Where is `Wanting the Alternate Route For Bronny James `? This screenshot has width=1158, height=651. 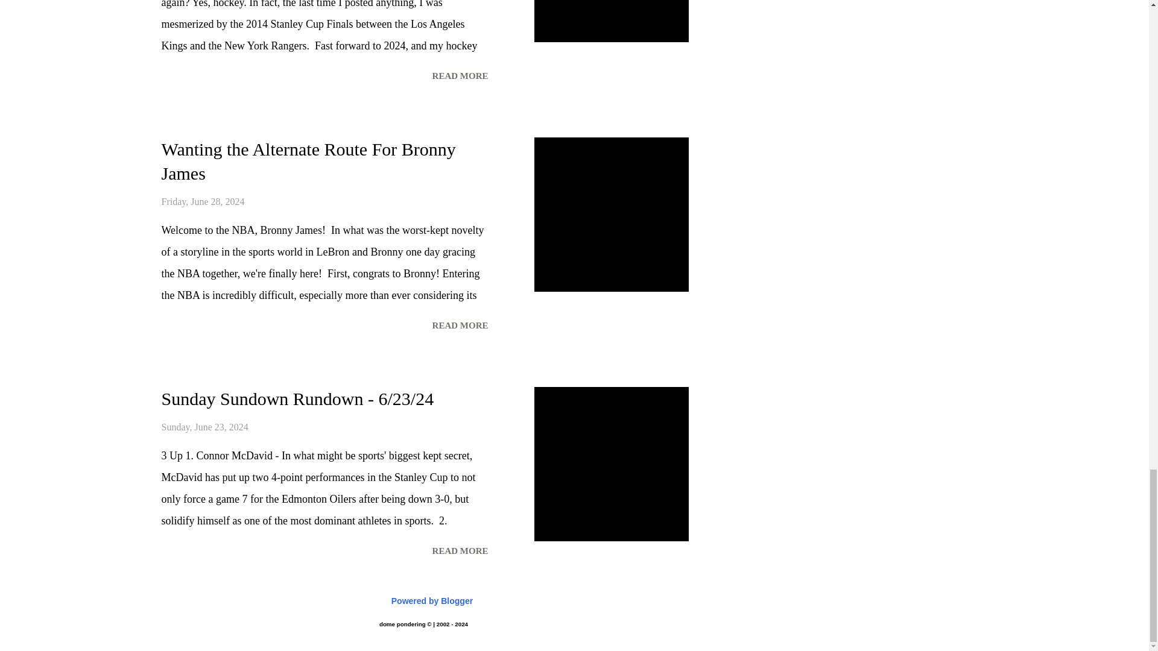
Wanting the Alternate Route For Bronny James  is located at coordinates (460, 325).